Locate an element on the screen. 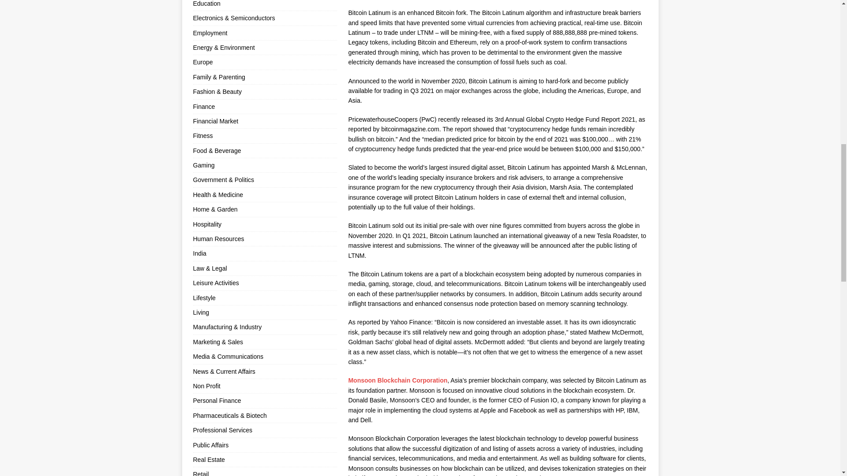  Employment is located at coordinates (265, 33).